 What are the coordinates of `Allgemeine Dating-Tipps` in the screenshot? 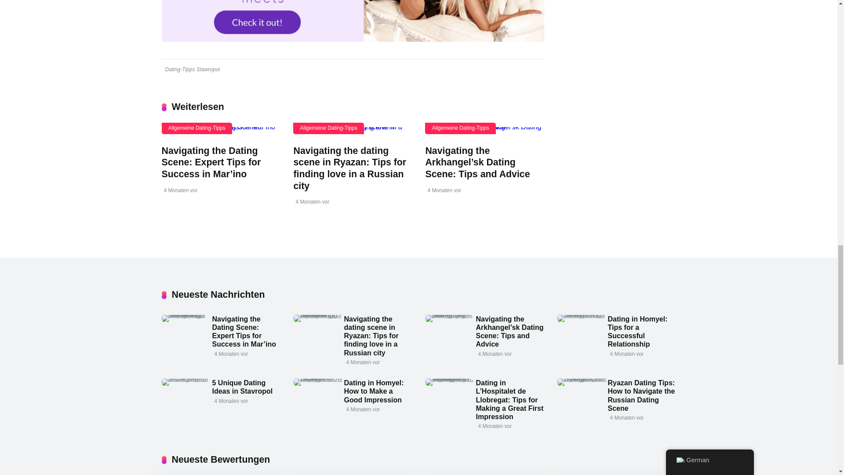 It's located at (197, 128).